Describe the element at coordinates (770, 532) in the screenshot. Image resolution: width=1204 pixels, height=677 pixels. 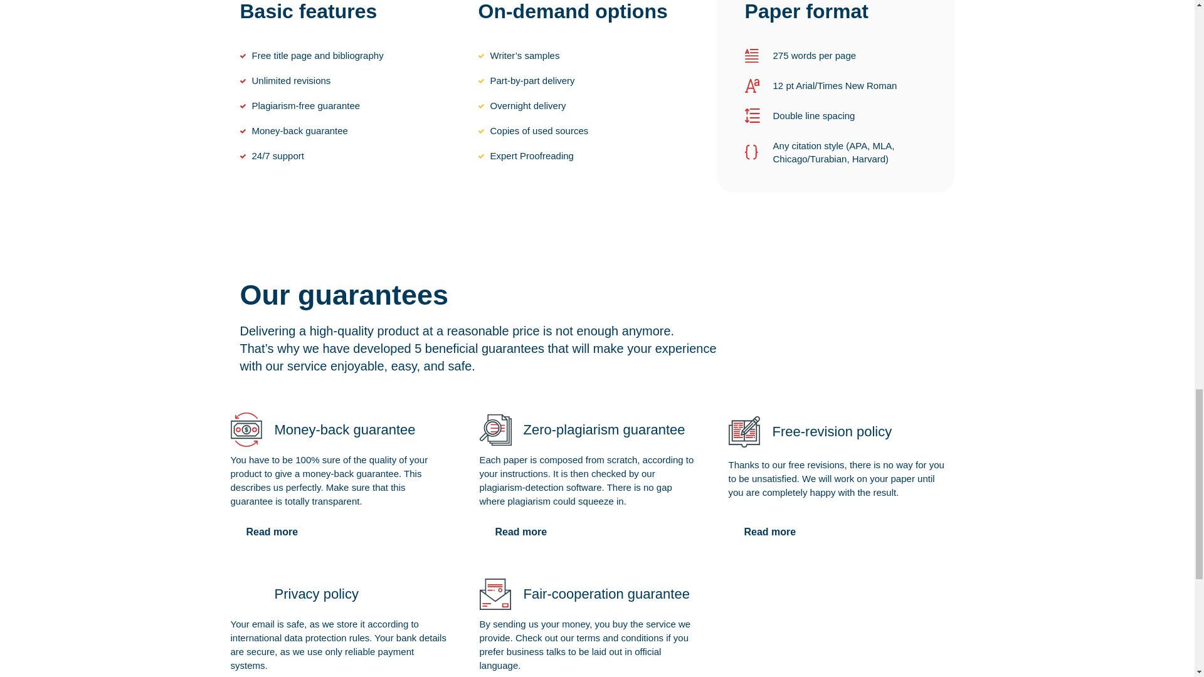
I see `Read more` at that location.